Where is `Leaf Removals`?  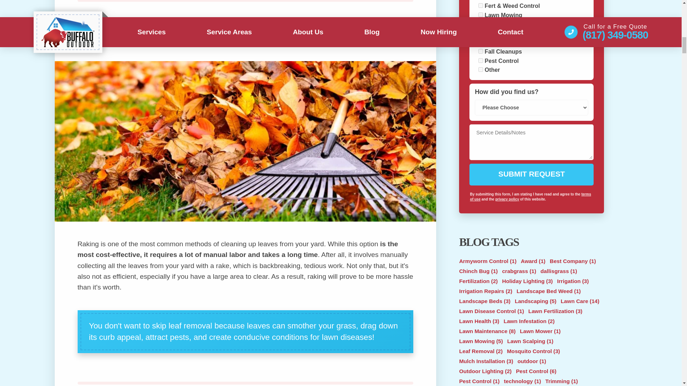
Leaf Removals is located at coordinates (480, 42).